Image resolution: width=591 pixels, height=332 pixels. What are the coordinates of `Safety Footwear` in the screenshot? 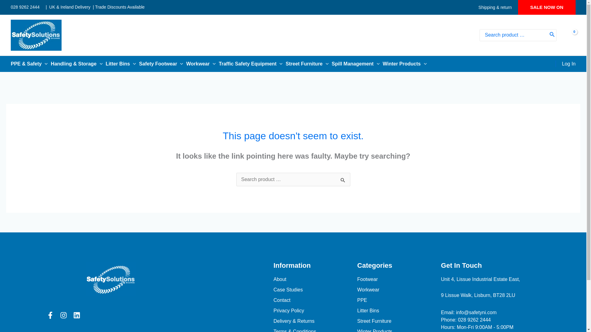 It's located at (163, 64).